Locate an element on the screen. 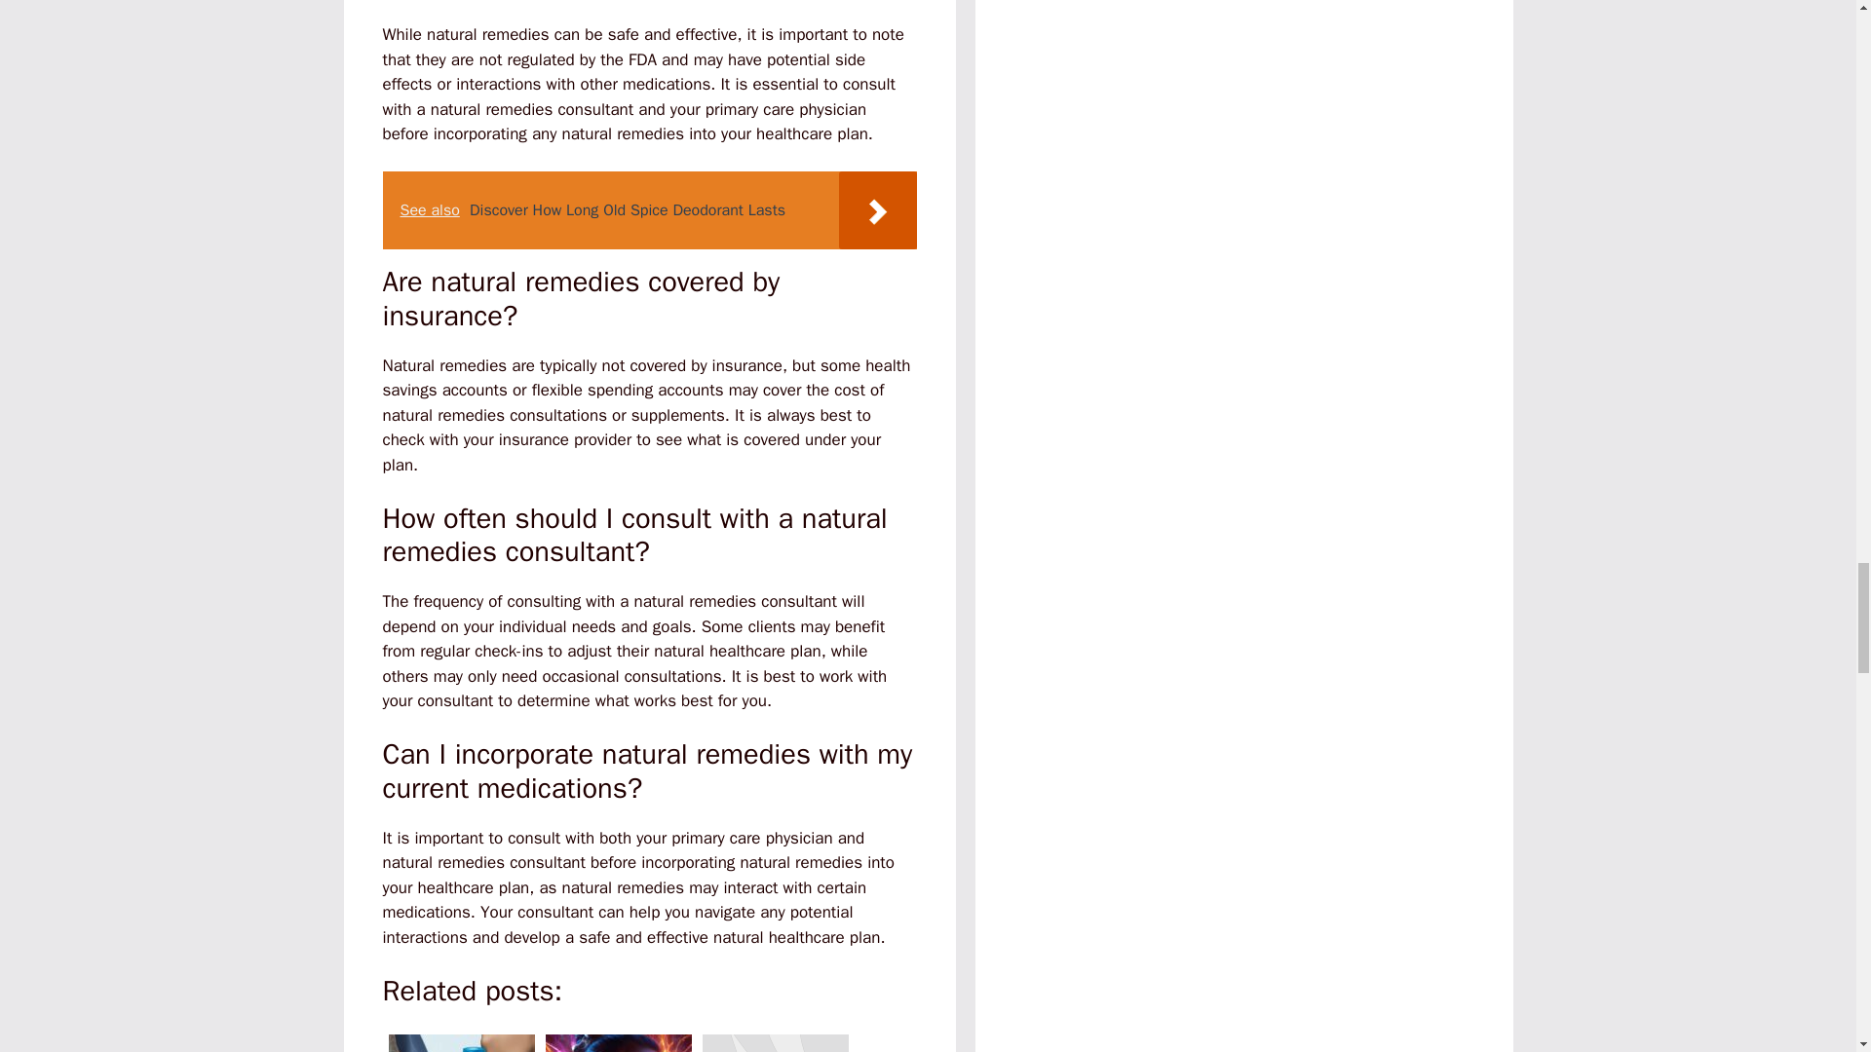  How to Heal in Dead Cells: Mastering Advanced Strategies is located at coordinates (619, 1040).